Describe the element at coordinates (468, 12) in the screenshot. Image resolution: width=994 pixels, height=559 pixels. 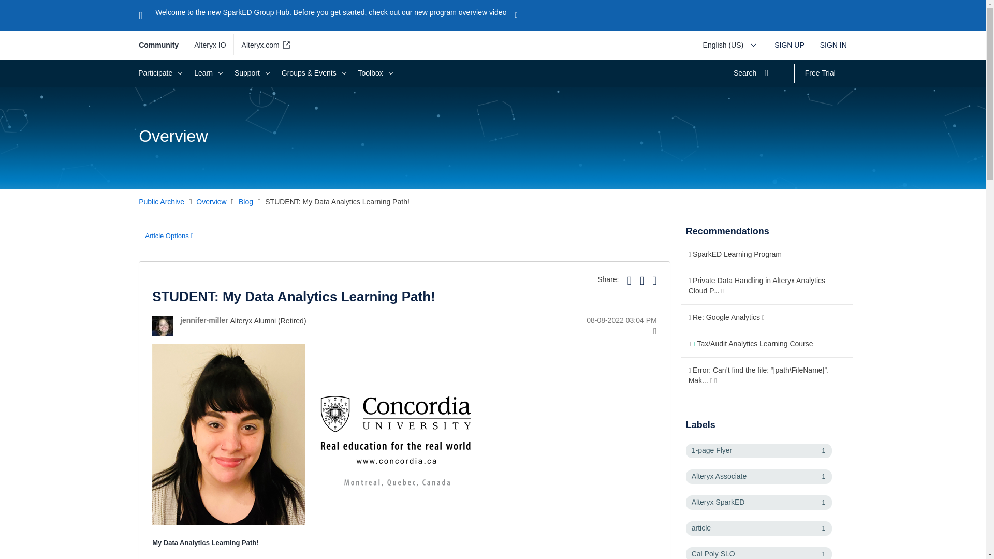
I see `program overview video` at that location.